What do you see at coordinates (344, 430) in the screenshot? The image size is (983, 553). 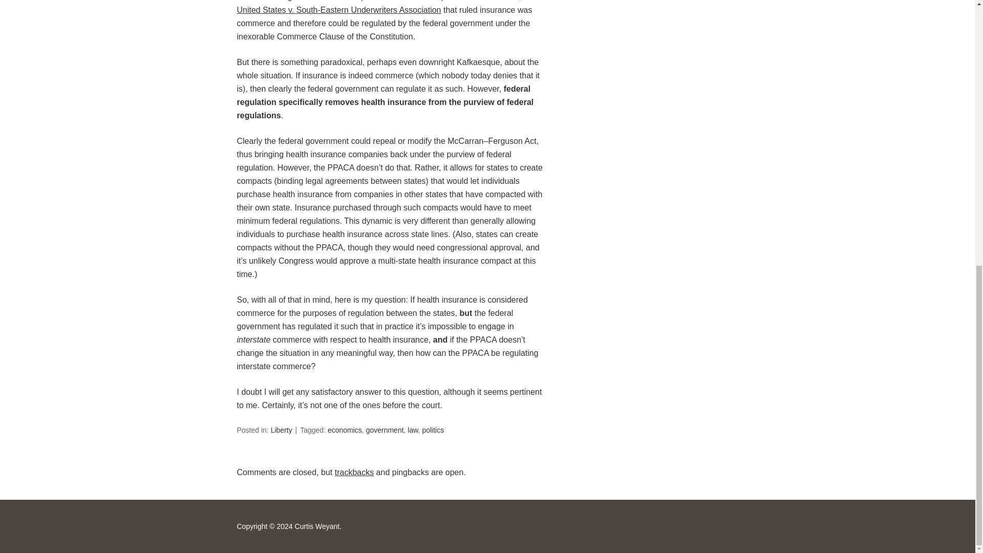 I see `economics` at bounding box center [344, 430].